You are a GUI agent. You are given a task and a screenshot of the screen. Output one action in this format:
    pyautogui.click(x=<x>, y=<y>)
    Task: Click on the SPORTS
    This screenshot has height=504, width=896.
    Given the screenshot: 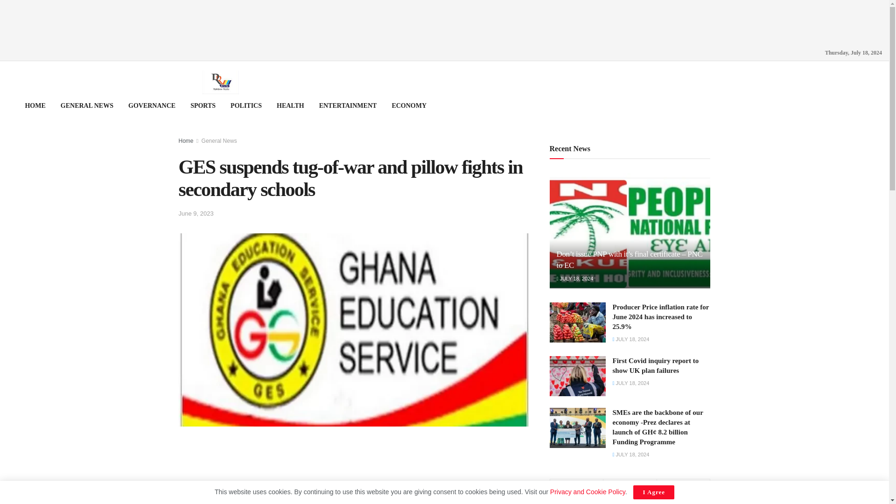 What is the action you would take?
    pyautogui.click(x=203, y=105)
    